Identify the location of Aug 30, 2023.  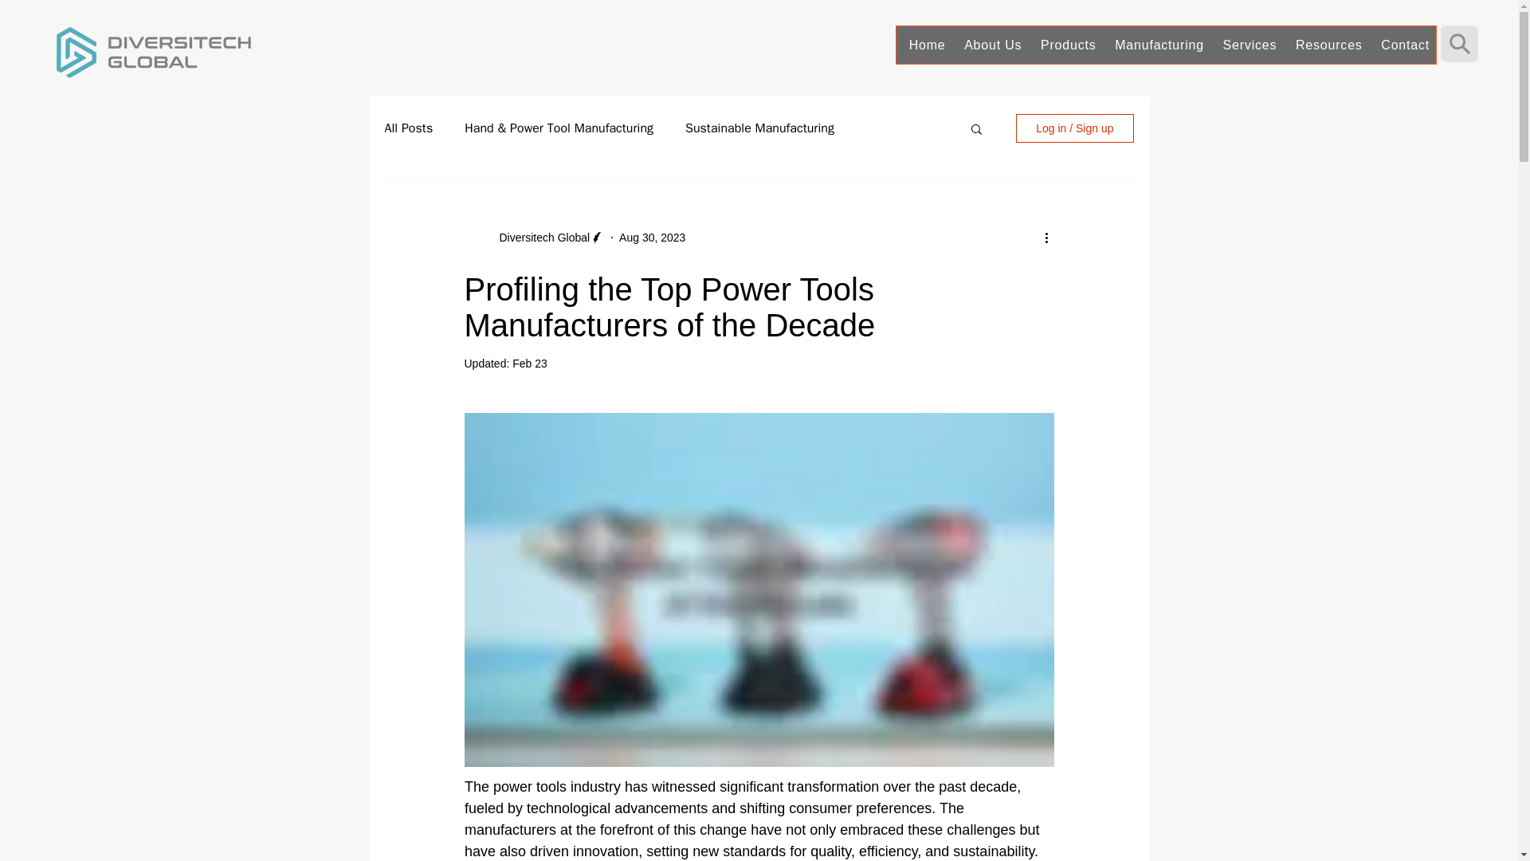
(652, 238).